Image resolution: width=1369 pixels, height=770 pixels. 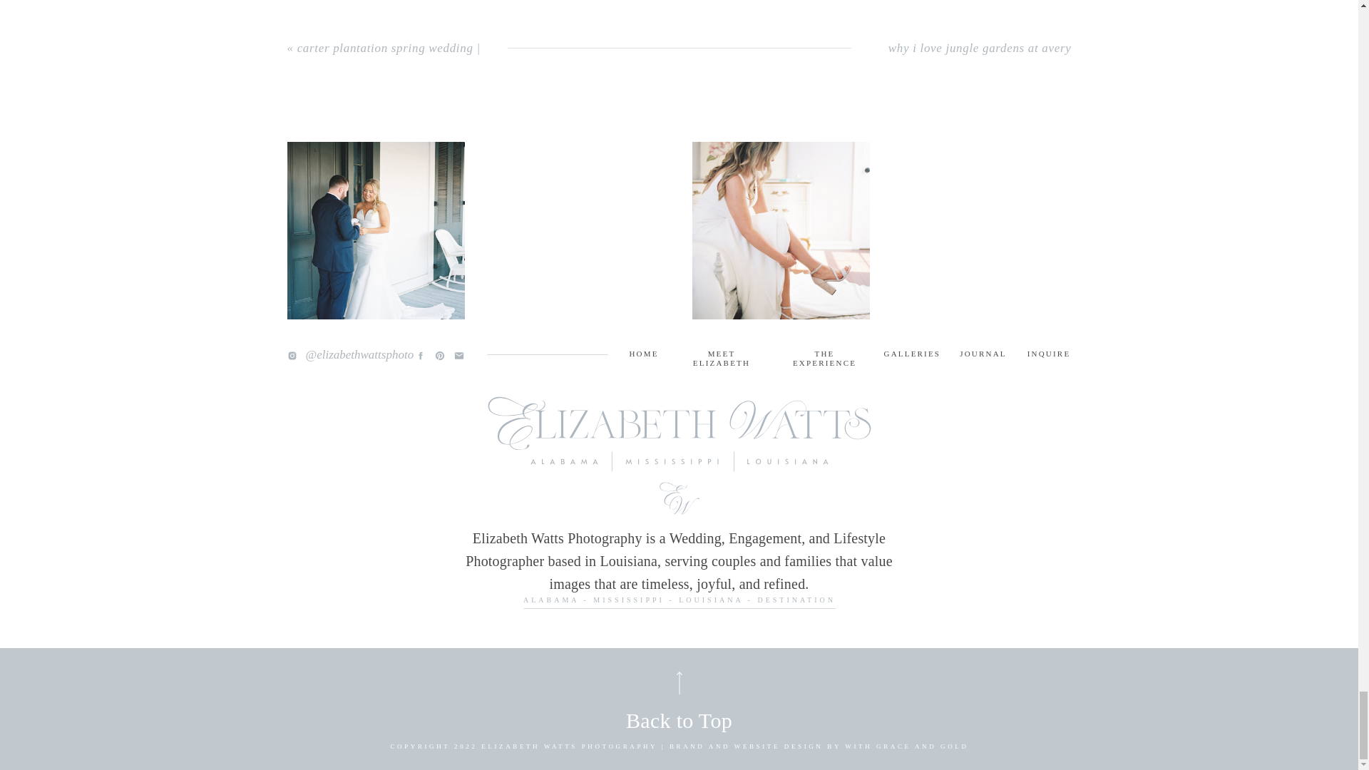 What do you see at coordinates (824, 355) in the screenshot?
I see `THE EXPERIENCE` at bounding box center [824, 355].